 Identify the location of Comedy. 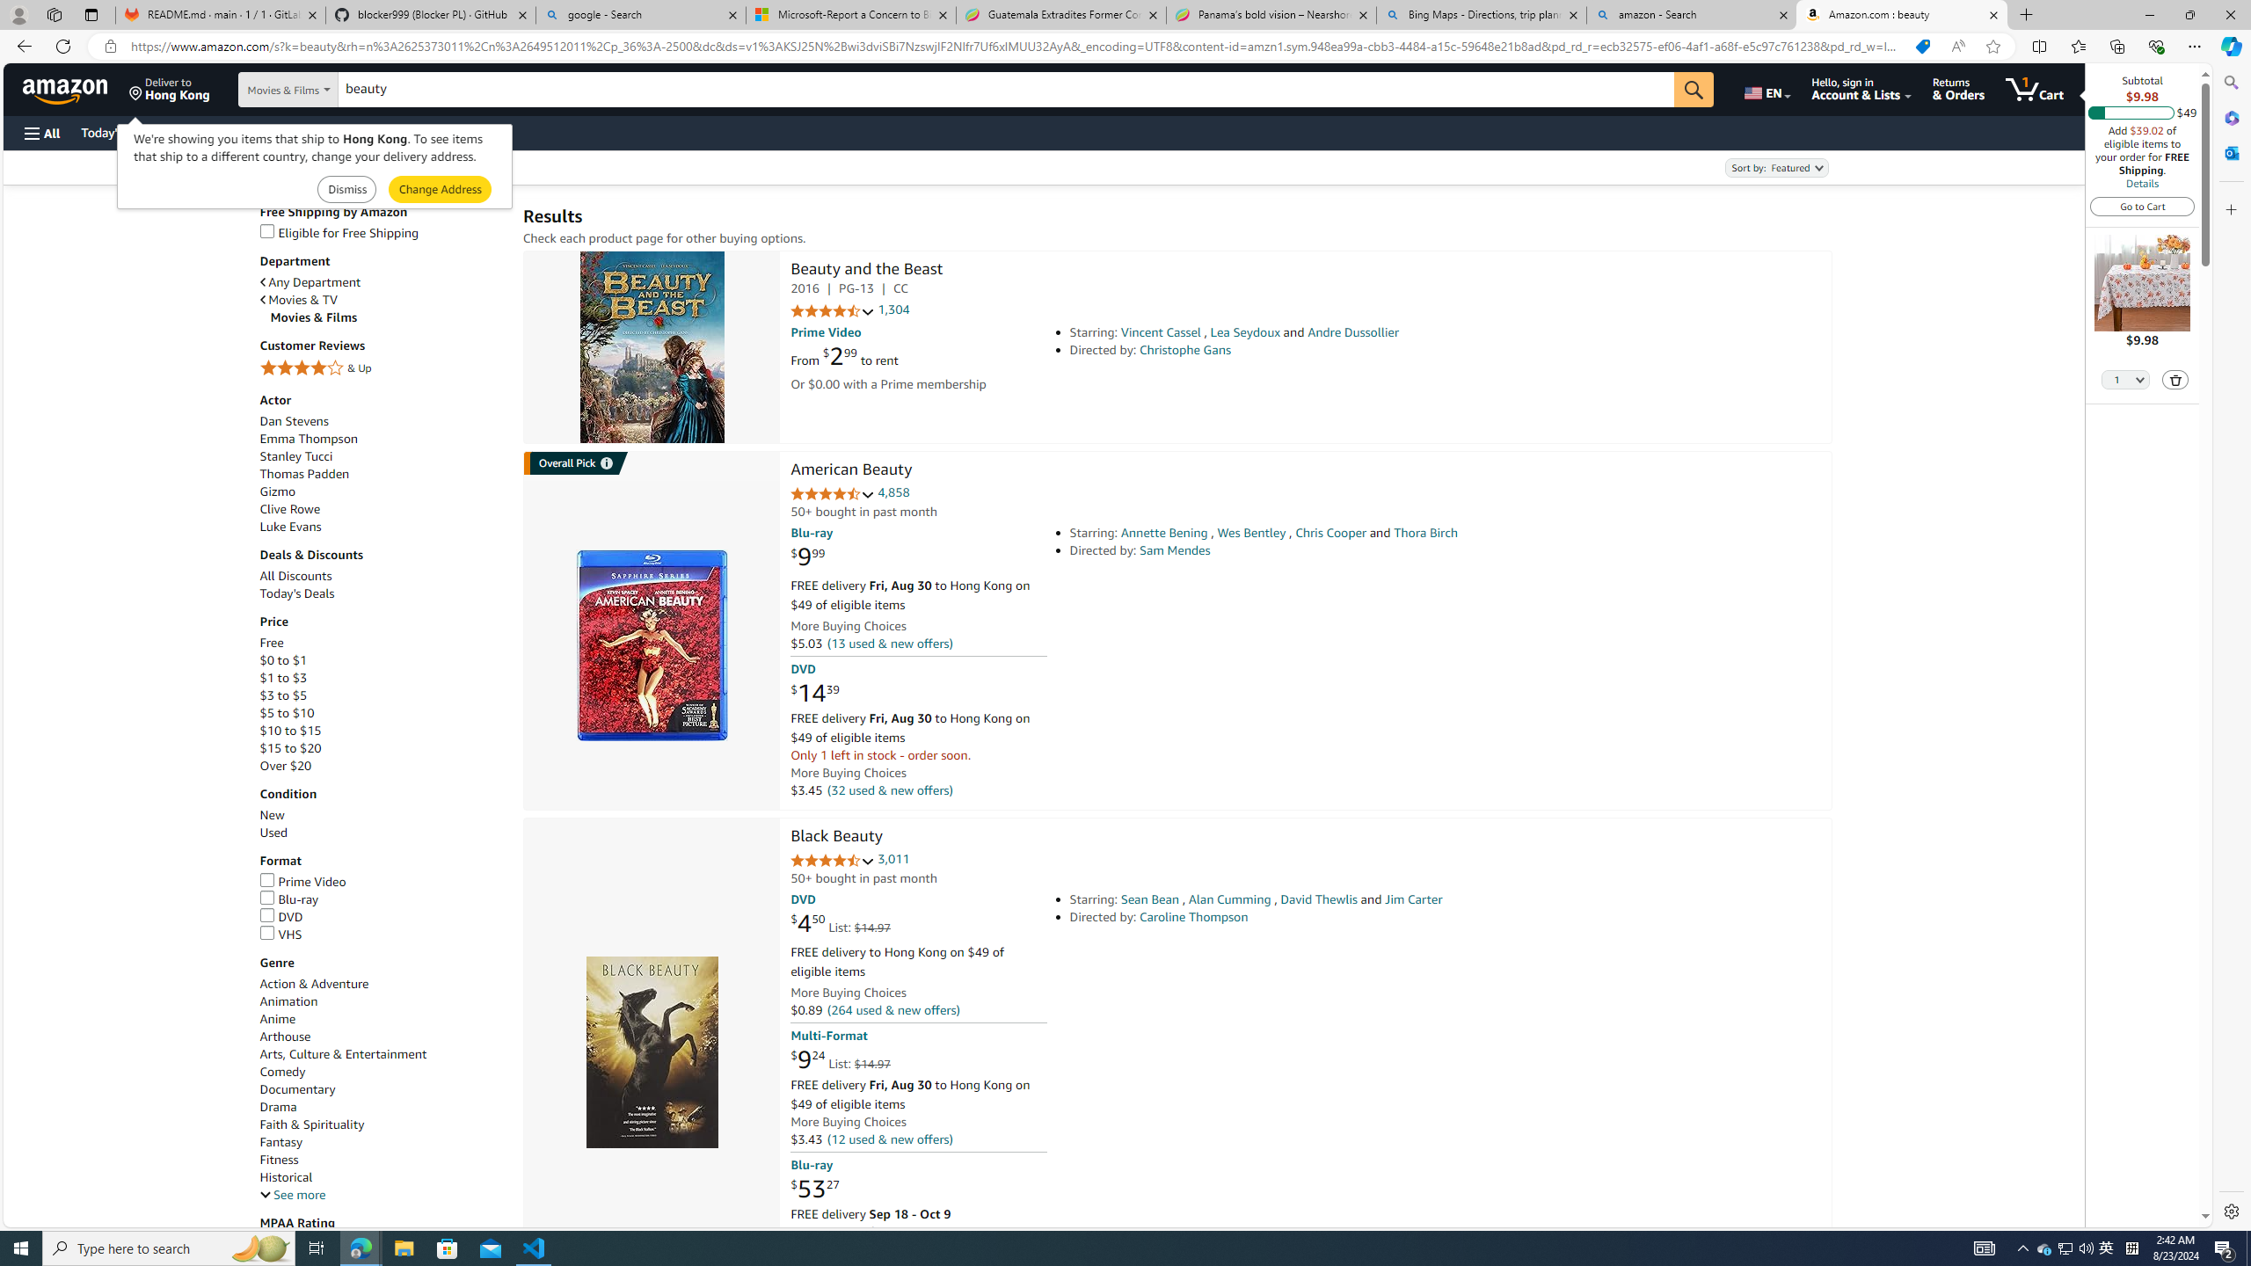
(382, 1073).